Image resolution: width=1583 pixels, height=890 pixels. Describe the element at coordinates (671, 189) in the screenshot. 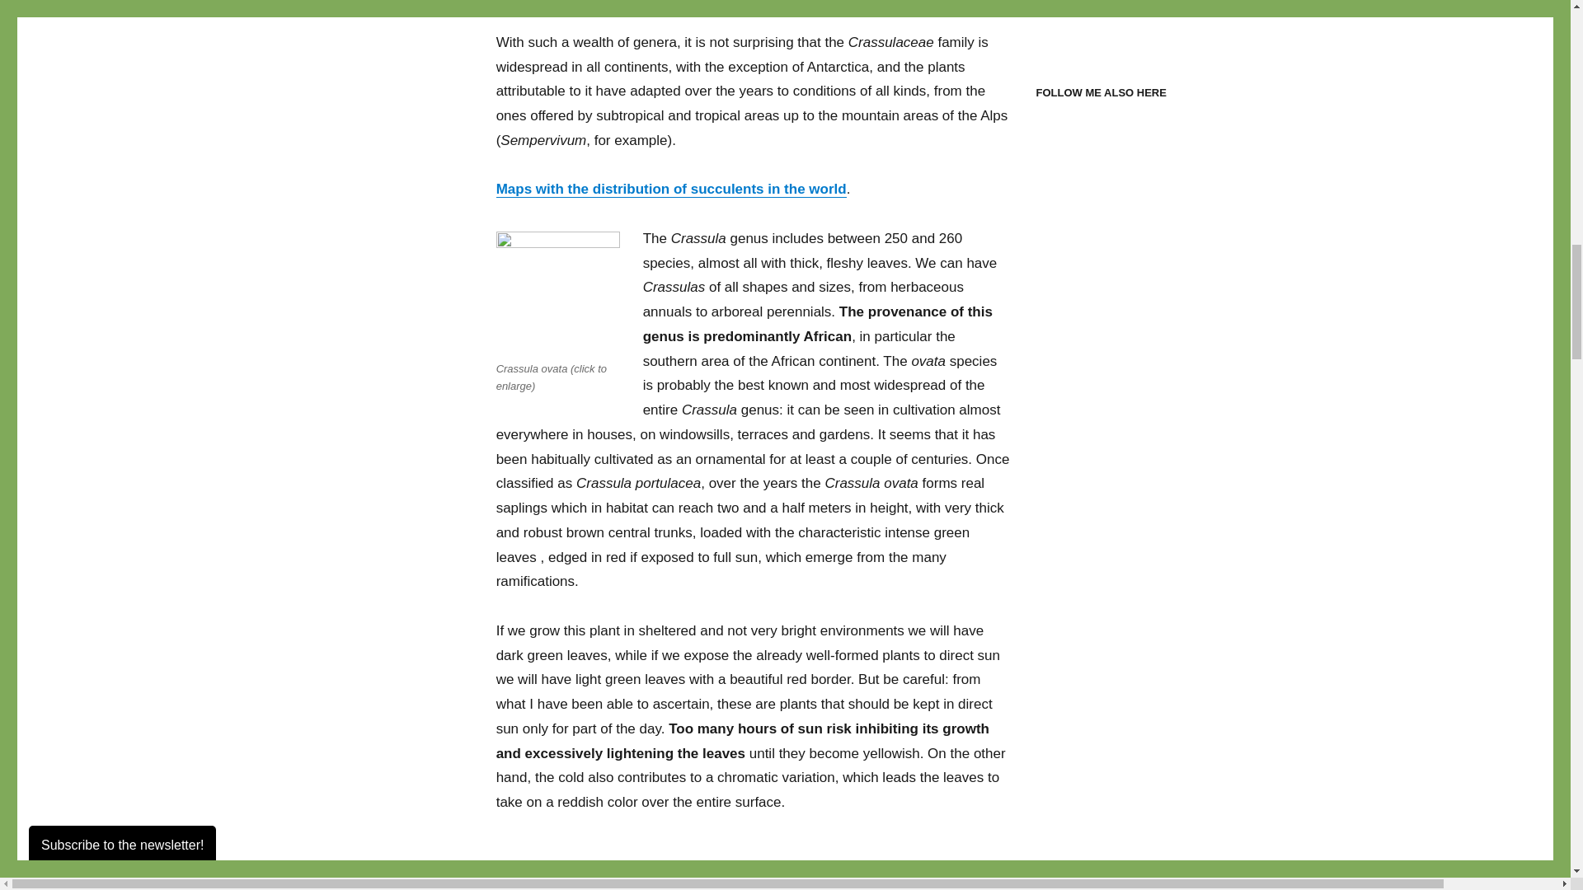

I see `Maps with the distribution of succulents in the world` at that location.